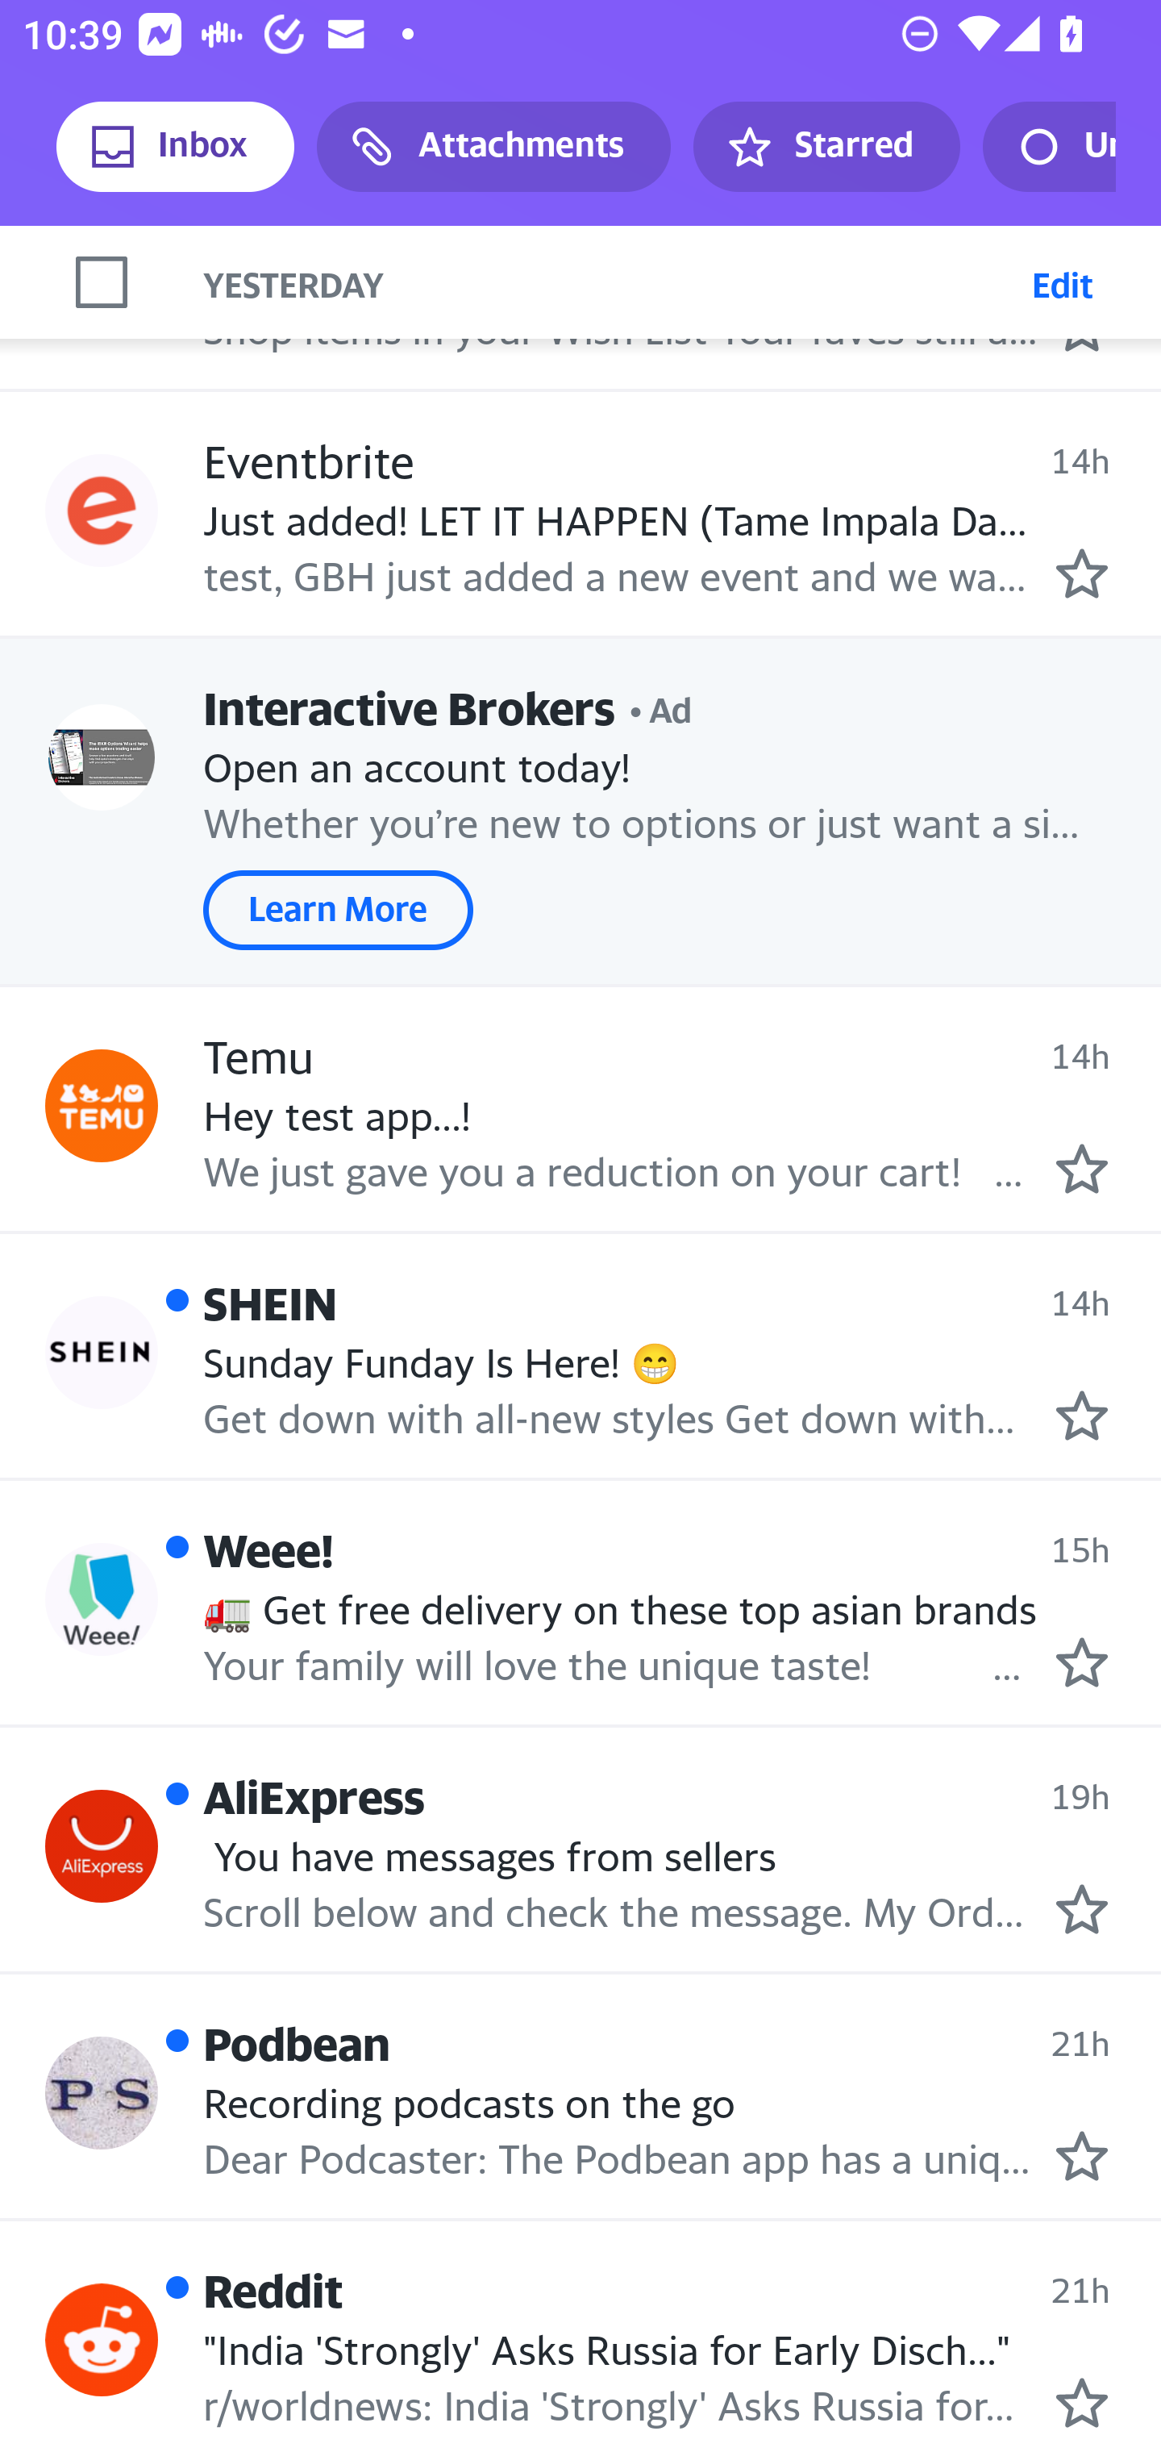 The height and width of the screenshot is (2452, 1161). Describe the element at coordinates (102, 510) in the screenshot. I see `Profile
Eventbrite` at that location.